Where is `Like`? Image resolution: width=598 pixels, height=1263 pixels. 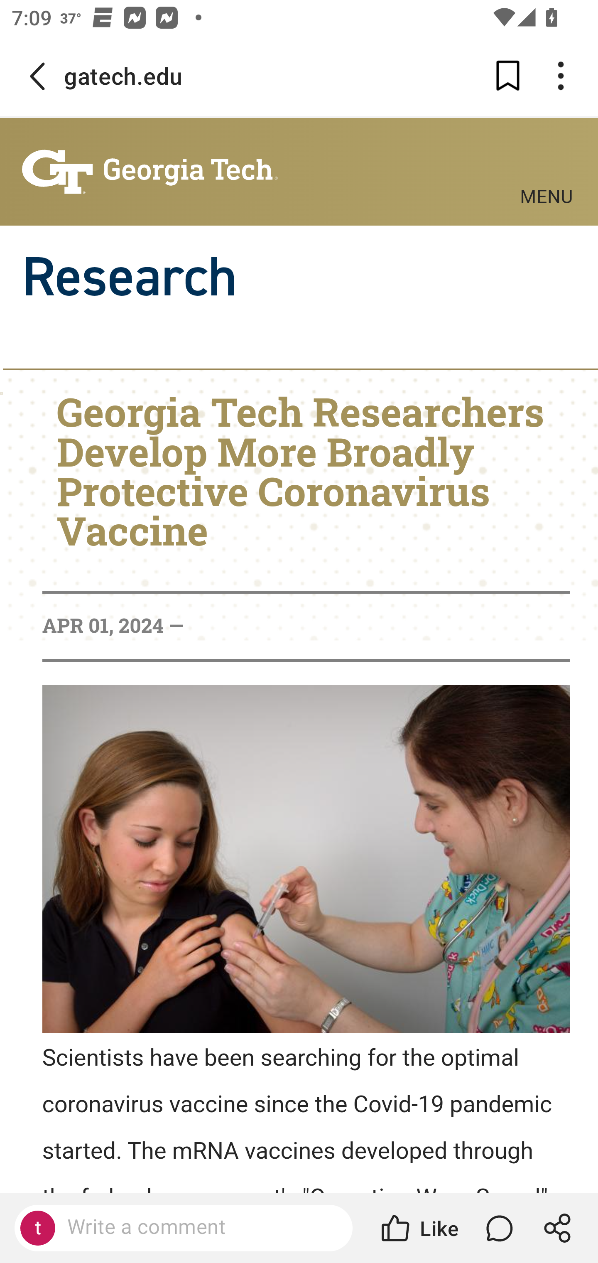
Like is located at coordinates (419, 1228).